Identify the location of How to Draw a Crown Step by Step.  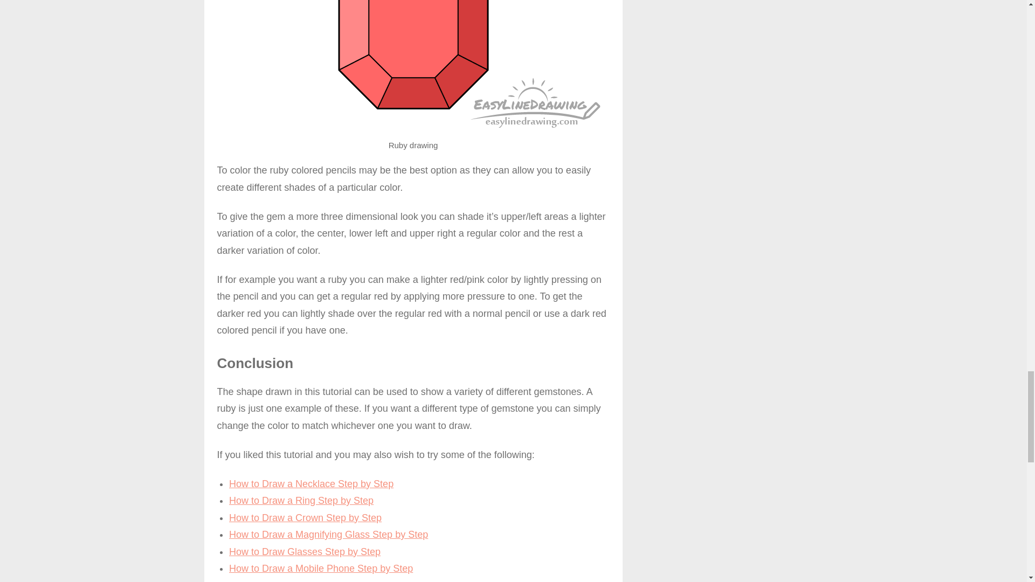
(305, 517).